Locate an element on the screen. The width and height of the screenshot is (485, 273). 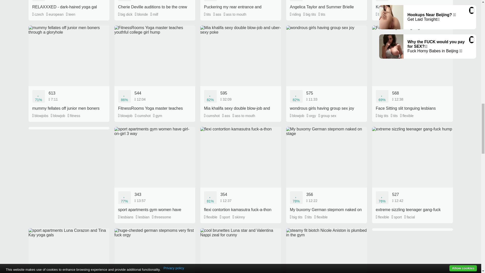
flexible is located at coordinates (399, 14).